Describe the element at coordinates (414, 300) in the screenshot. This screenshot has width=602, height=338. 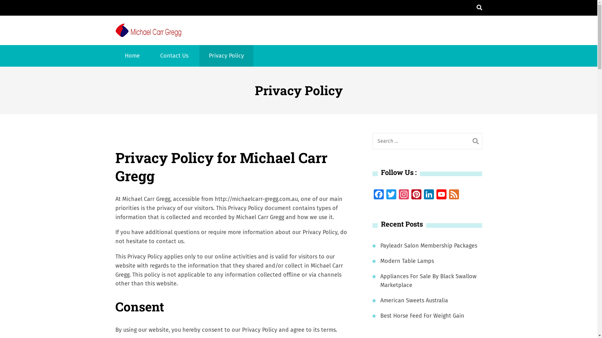
I see `American Sweets Australia` at that location.